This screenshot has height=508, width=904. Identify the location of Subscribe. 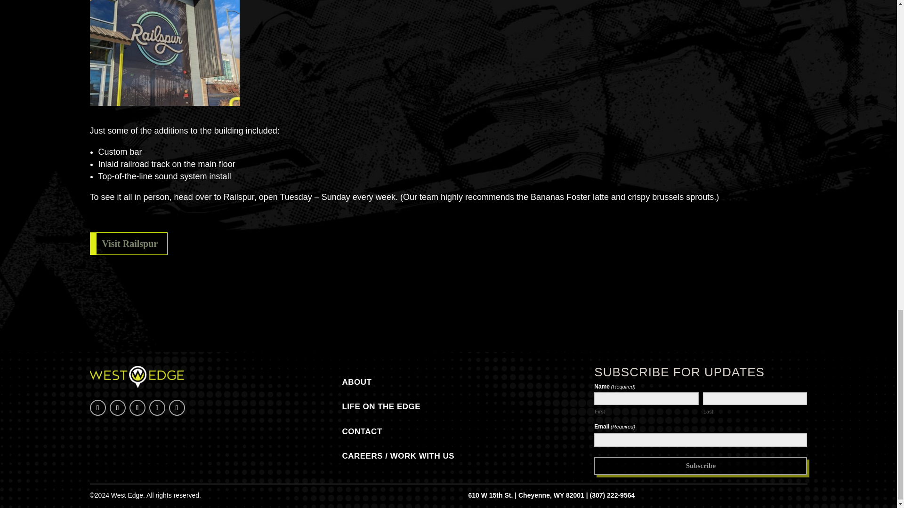
(701, 466).